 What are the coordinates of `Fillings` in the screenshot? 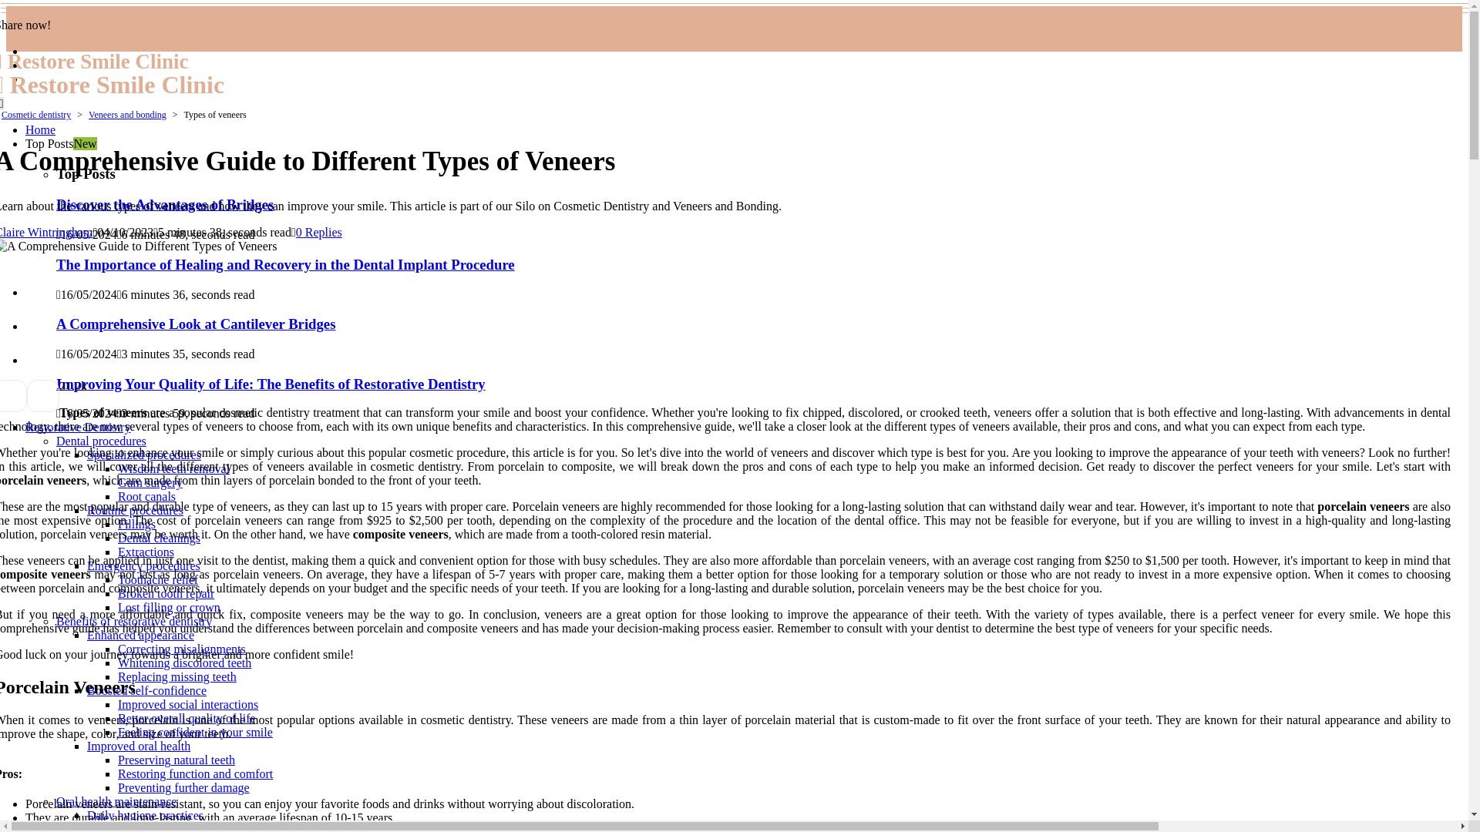 It's located at (136, 524).